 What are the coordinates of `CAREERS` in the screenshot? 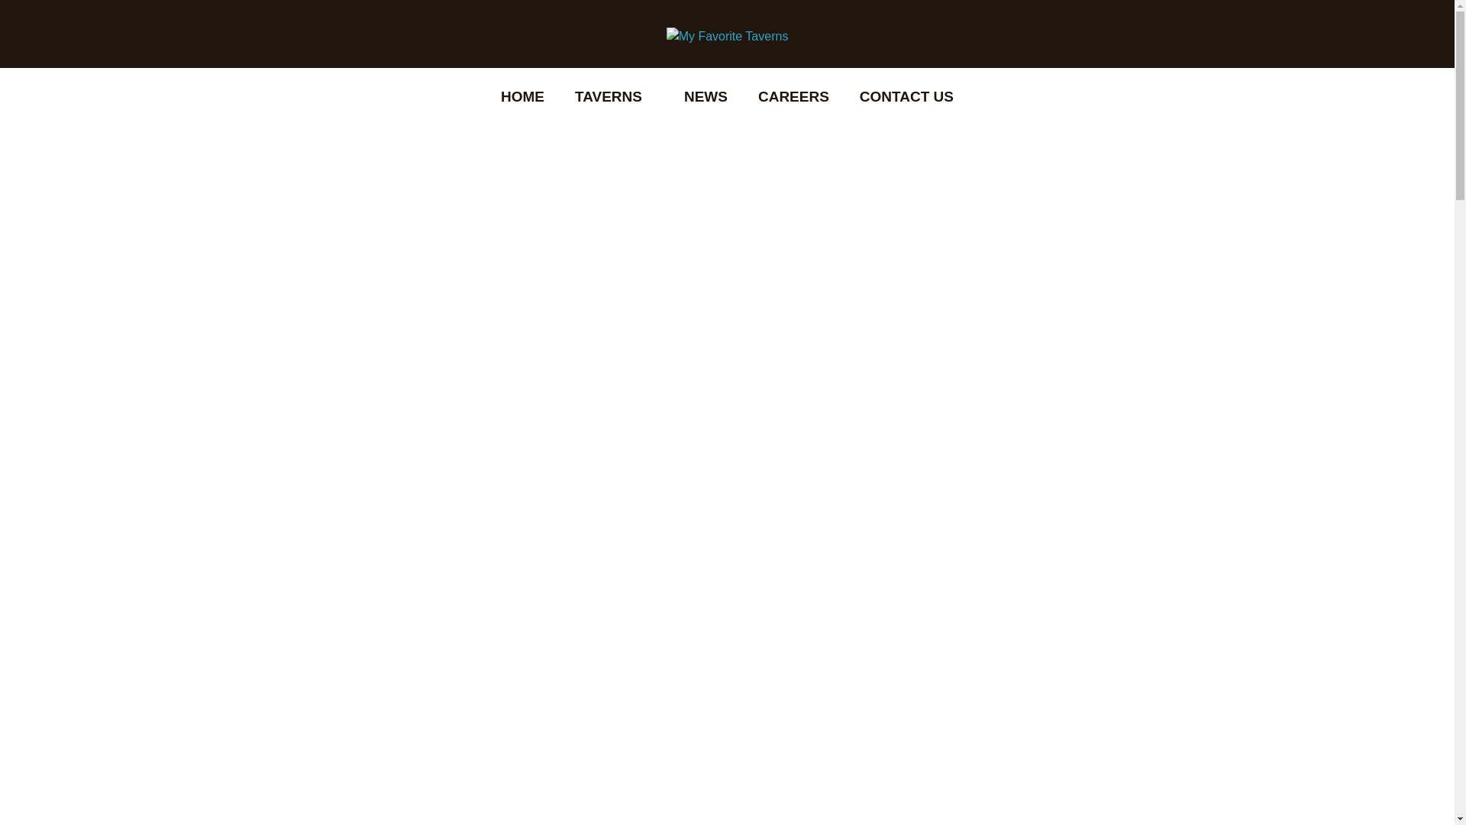 It's located at (793, 96).